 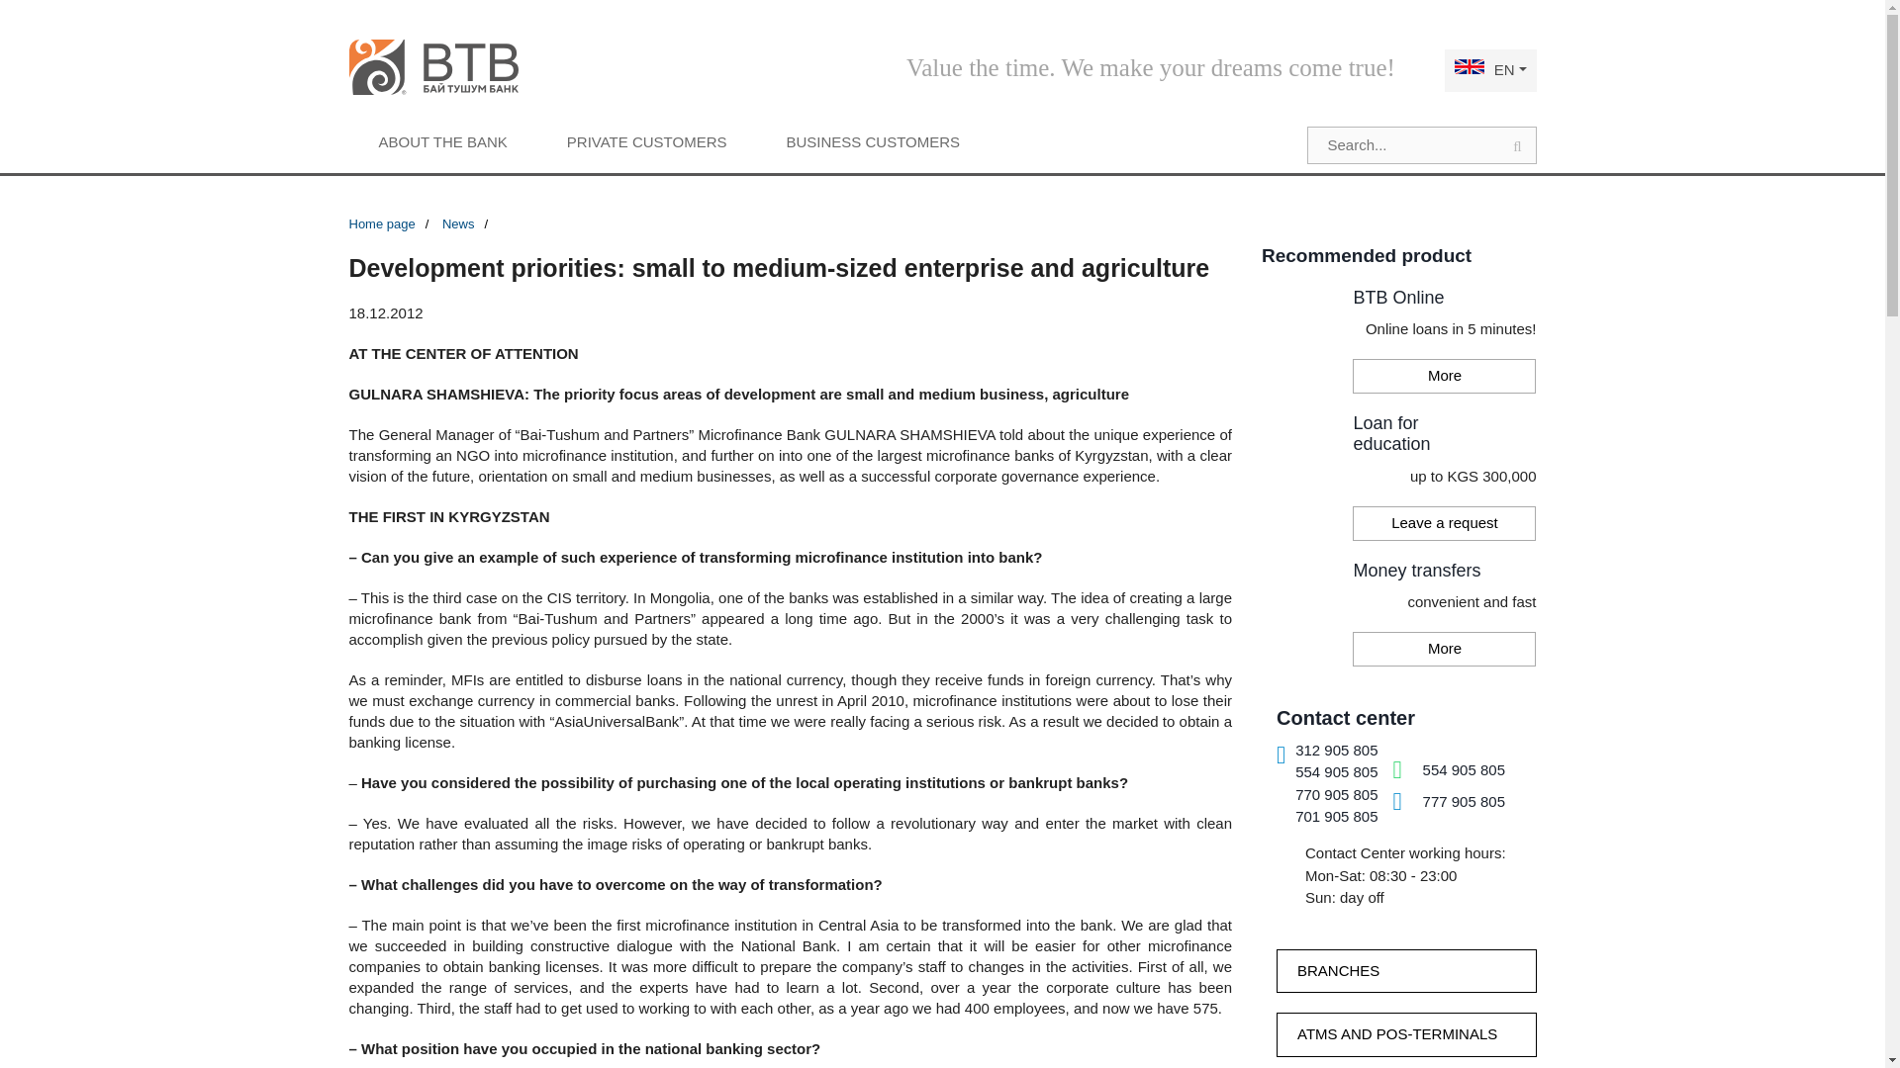 What do you see at coordinates (873, 141) in the screenshot?
I see `Business customers` at bounding box center [873, 141].